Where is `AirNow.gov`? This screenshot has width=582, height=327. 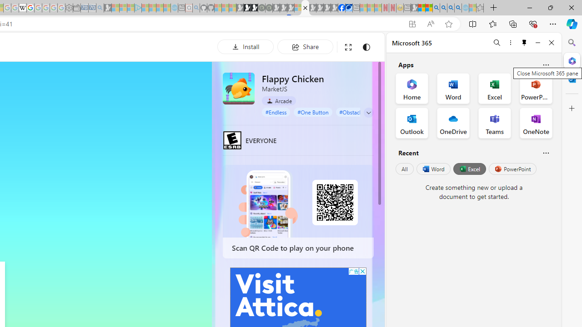
AirNow.gov is located at coordinates (349, 8).